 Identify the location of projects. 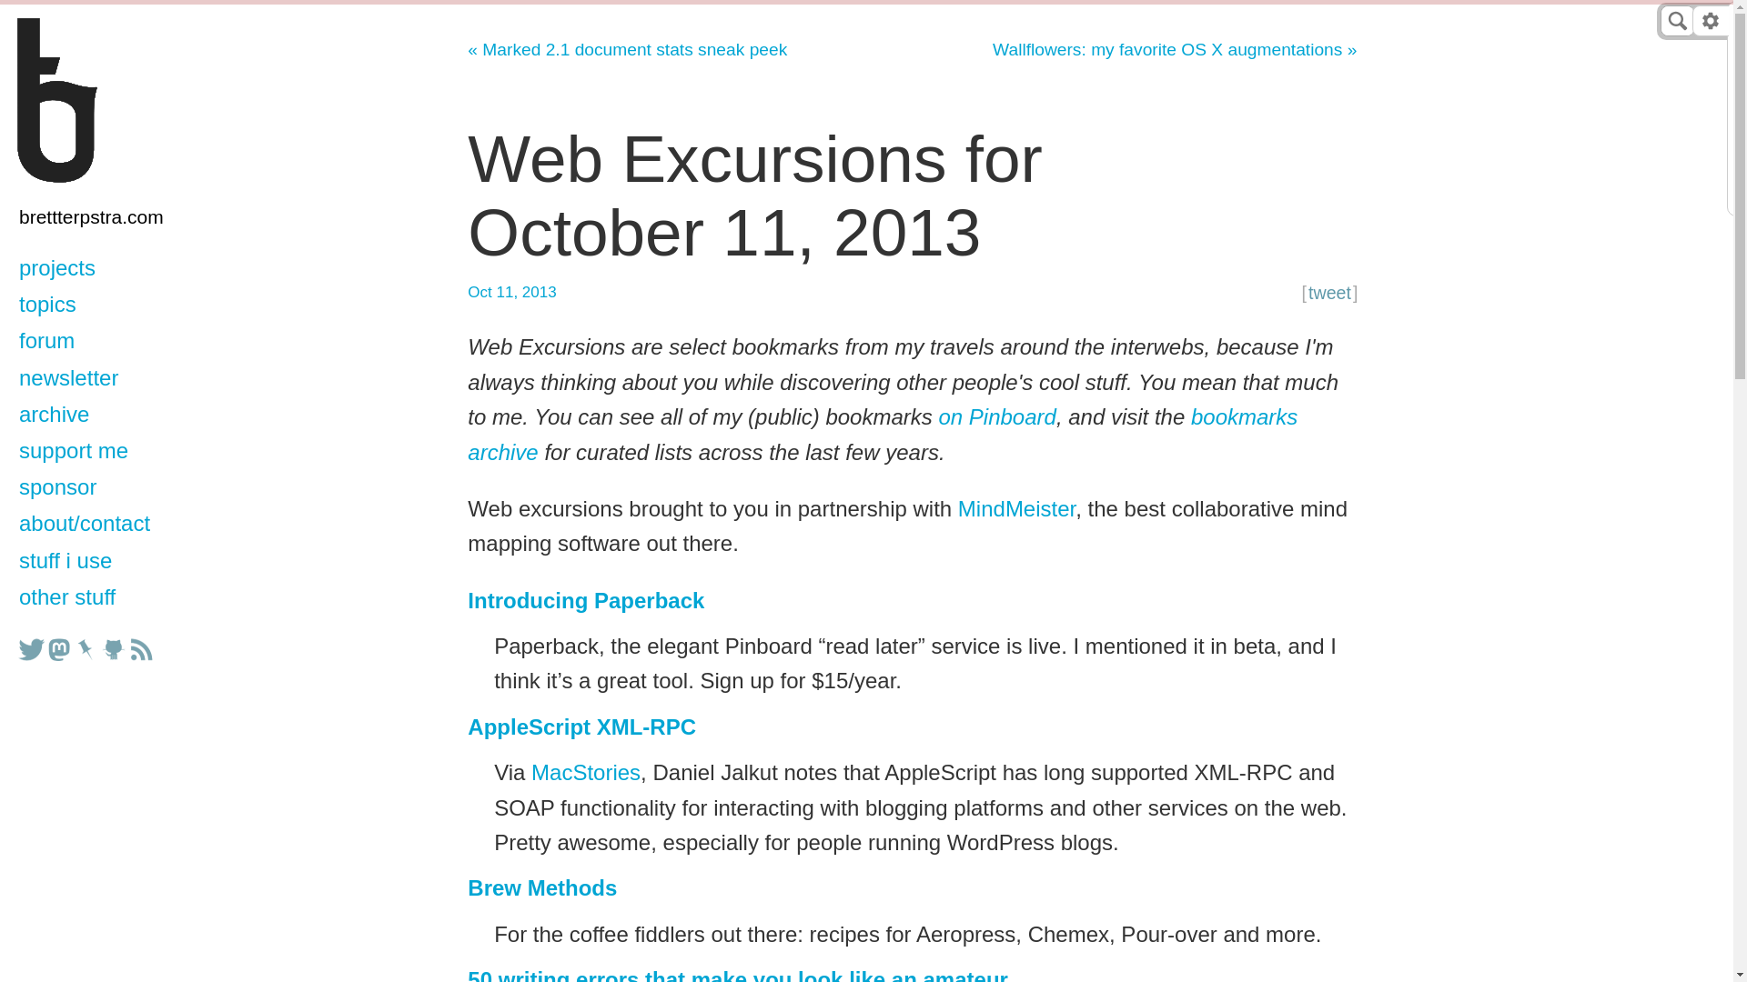
(107, 269).